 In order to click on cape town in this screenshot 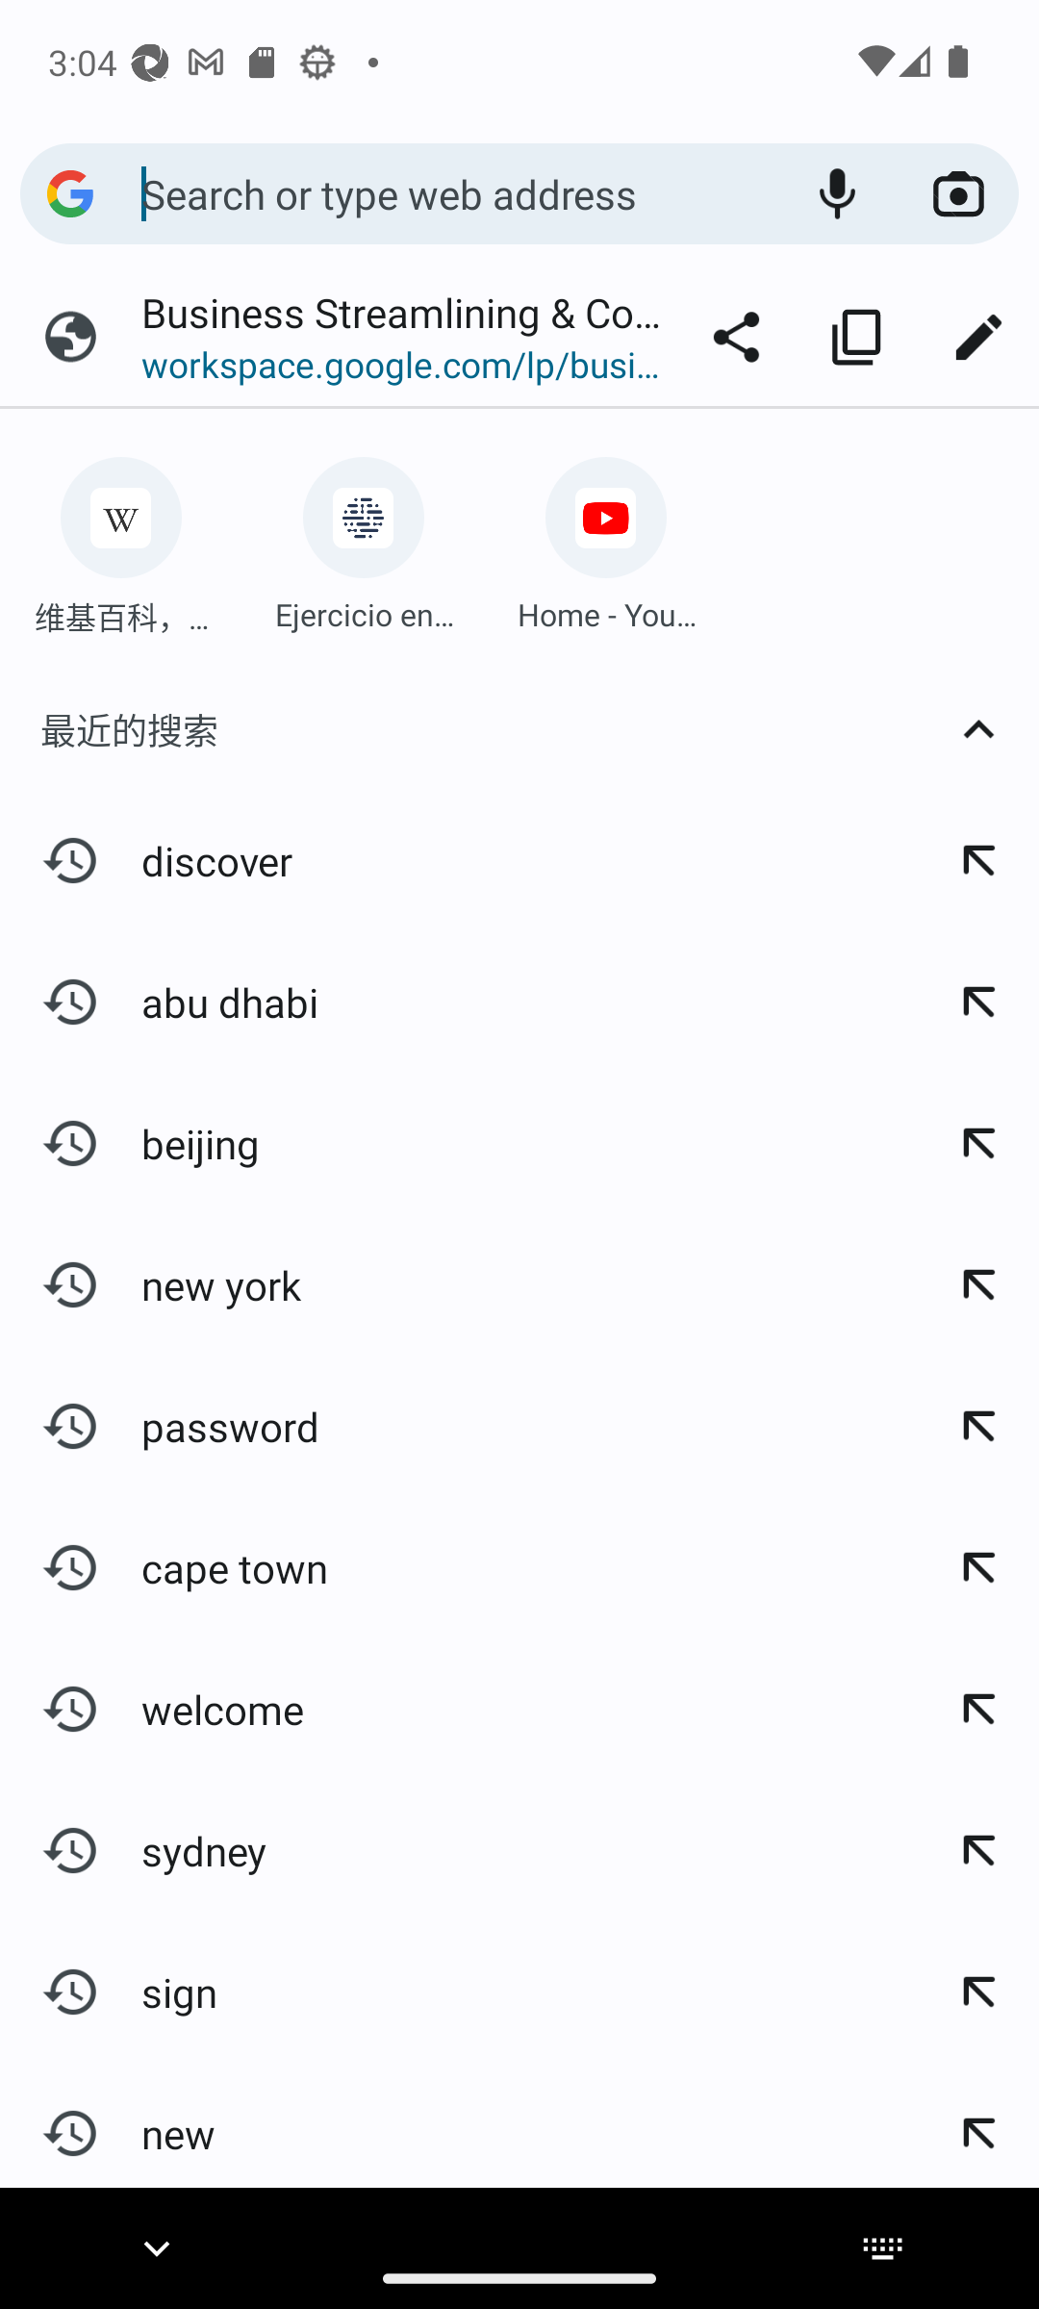, I will do `click(458, 1568)`.